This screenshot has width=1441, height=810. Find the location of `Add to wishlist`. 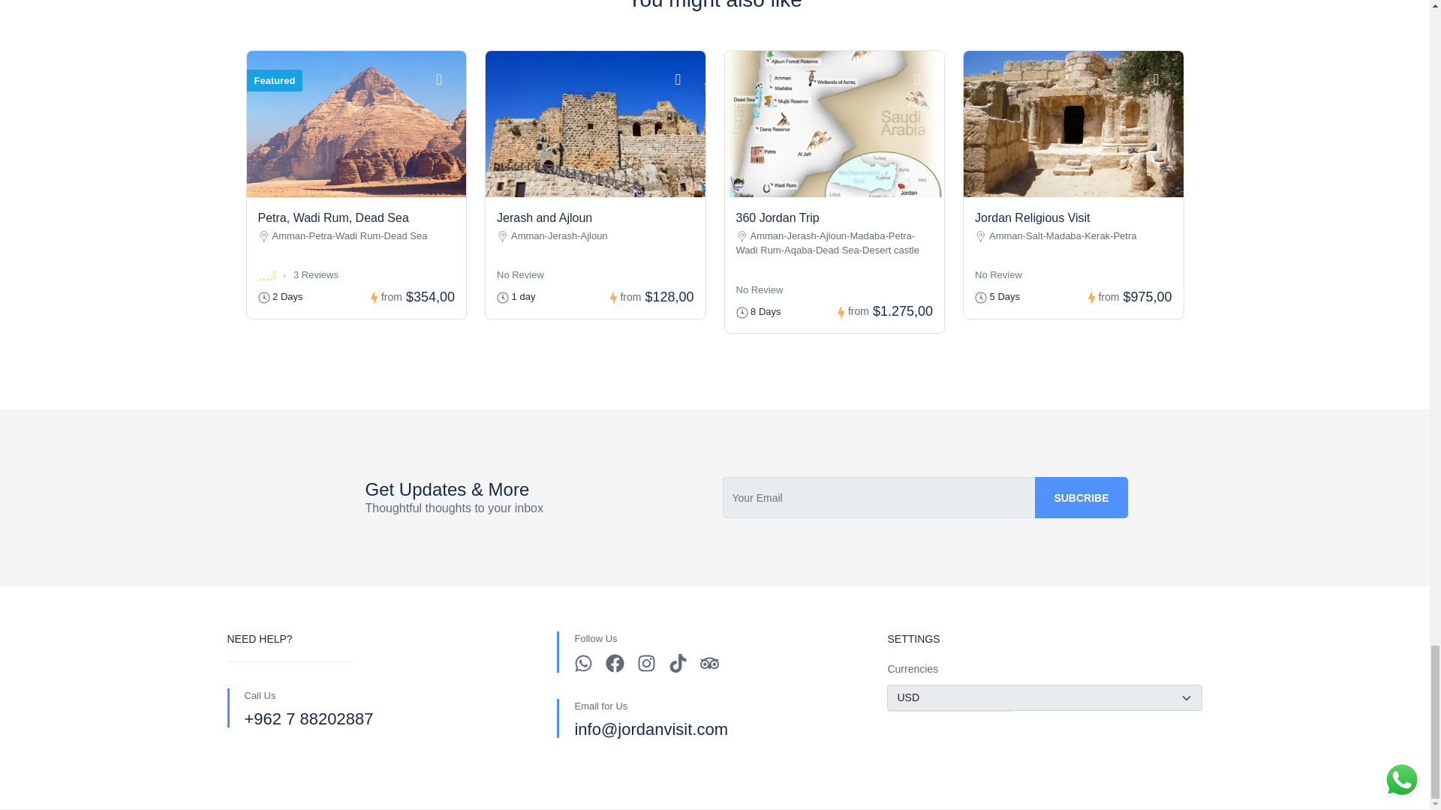

Add to wishlist is located at coordinates (925, 78).